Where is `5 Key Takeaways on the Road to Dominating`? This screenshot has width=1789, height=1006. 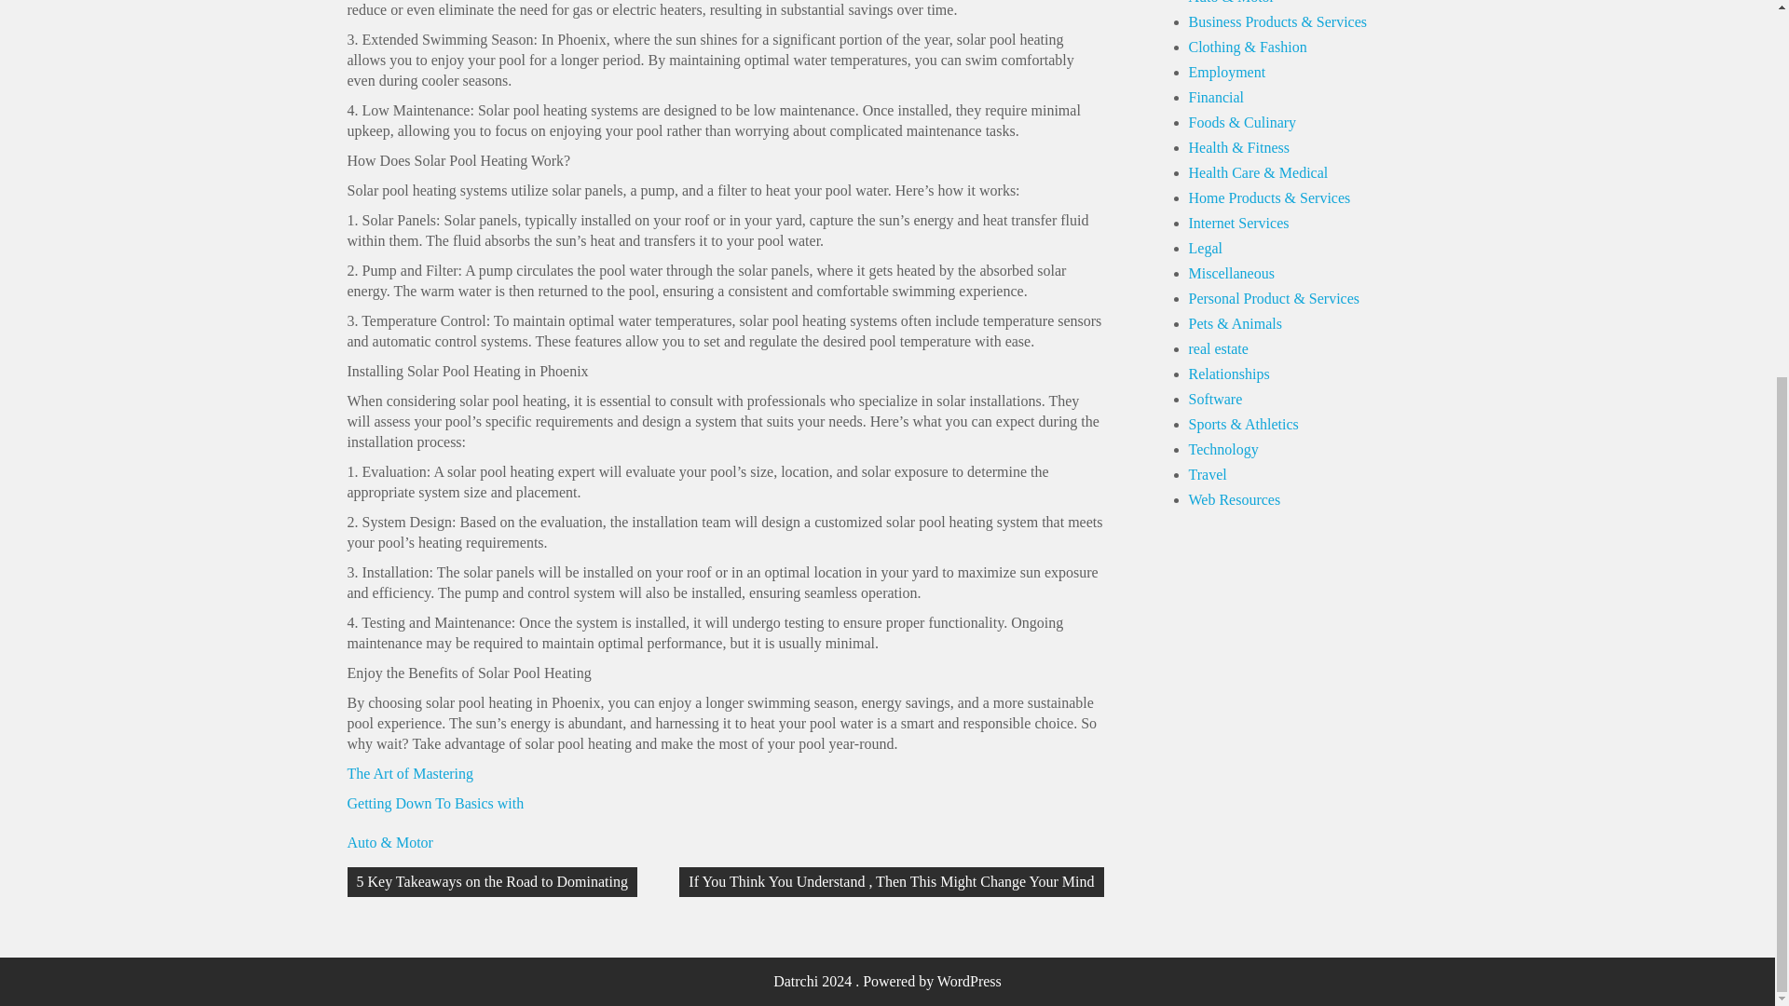 5 Key Takeaways on the Road to Dominating is located at coordinates (492, 881).